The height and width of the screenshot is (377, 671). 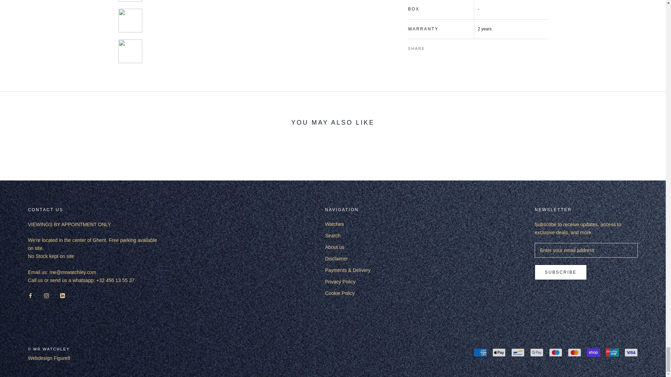 What do you see at coordinates (631, 352) in the screenshot?
I see `Visa` at bounding box center [631, 352].